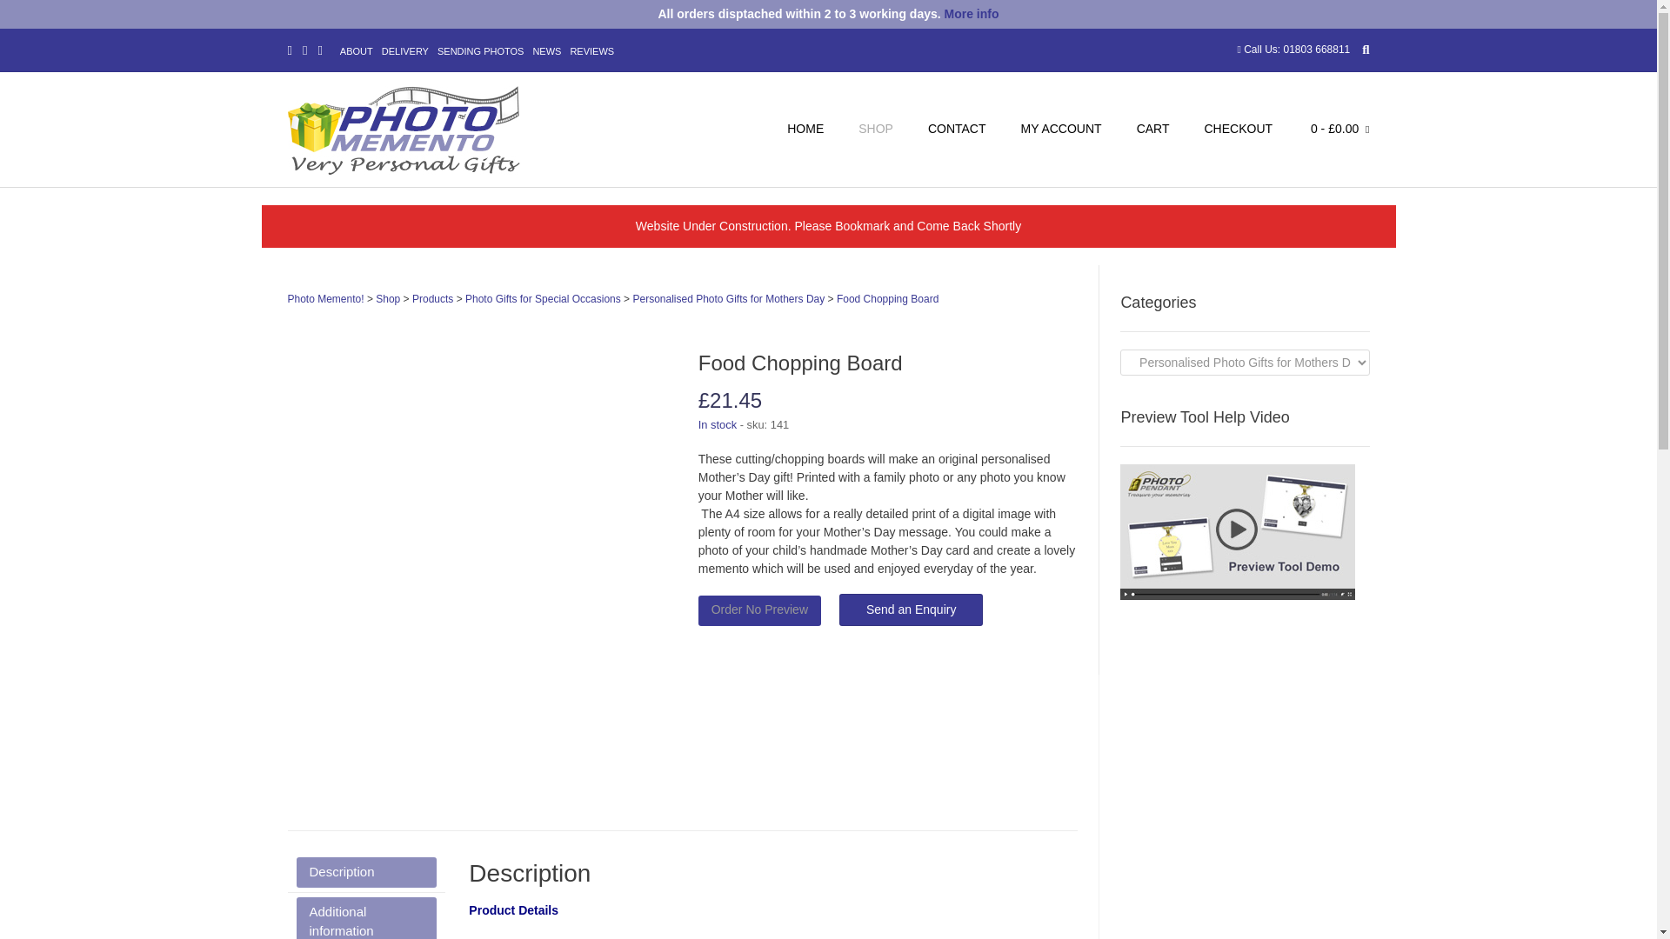 The width and height of the screenshot is (1670, 939). Describe the element at coordinates (405, 52) in the screenshot. I see `DELIVERY` at that location.